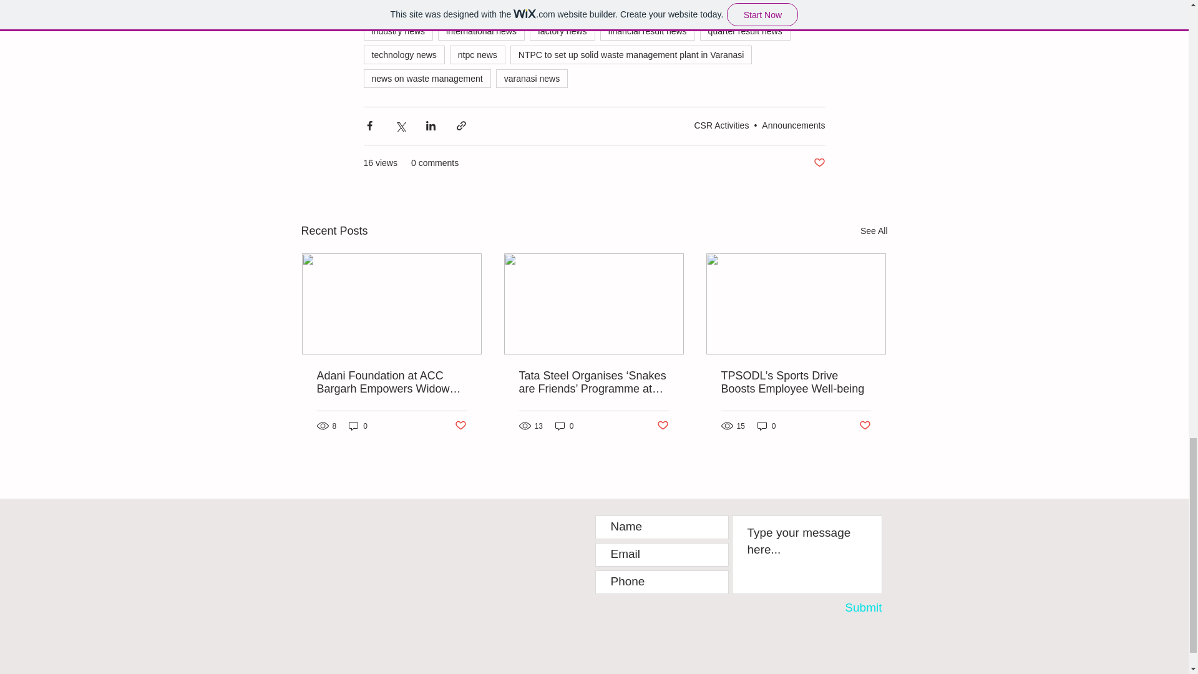 The height and width of the screenshot is (674, 1198). I want to click on technology news, so click(403, 55).